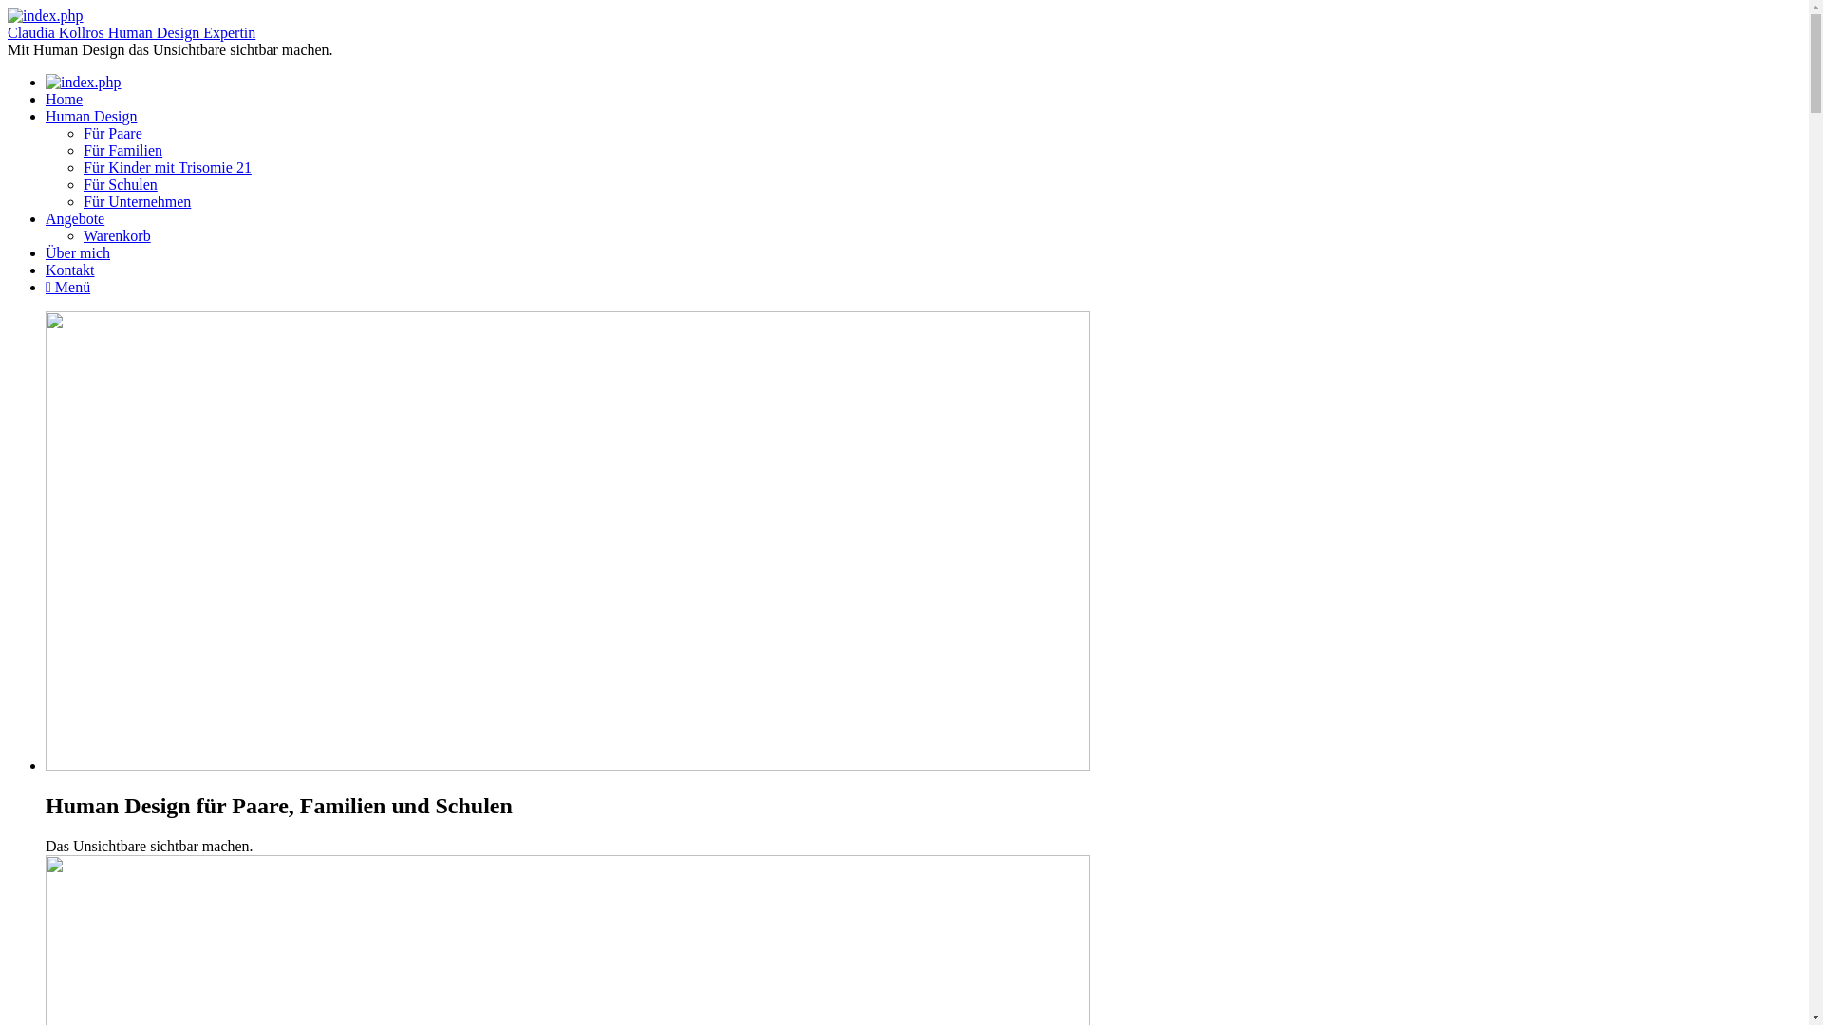  Describe the element at coordinates (70, 270) in the screenshot. I see `Kontakt` at that location.